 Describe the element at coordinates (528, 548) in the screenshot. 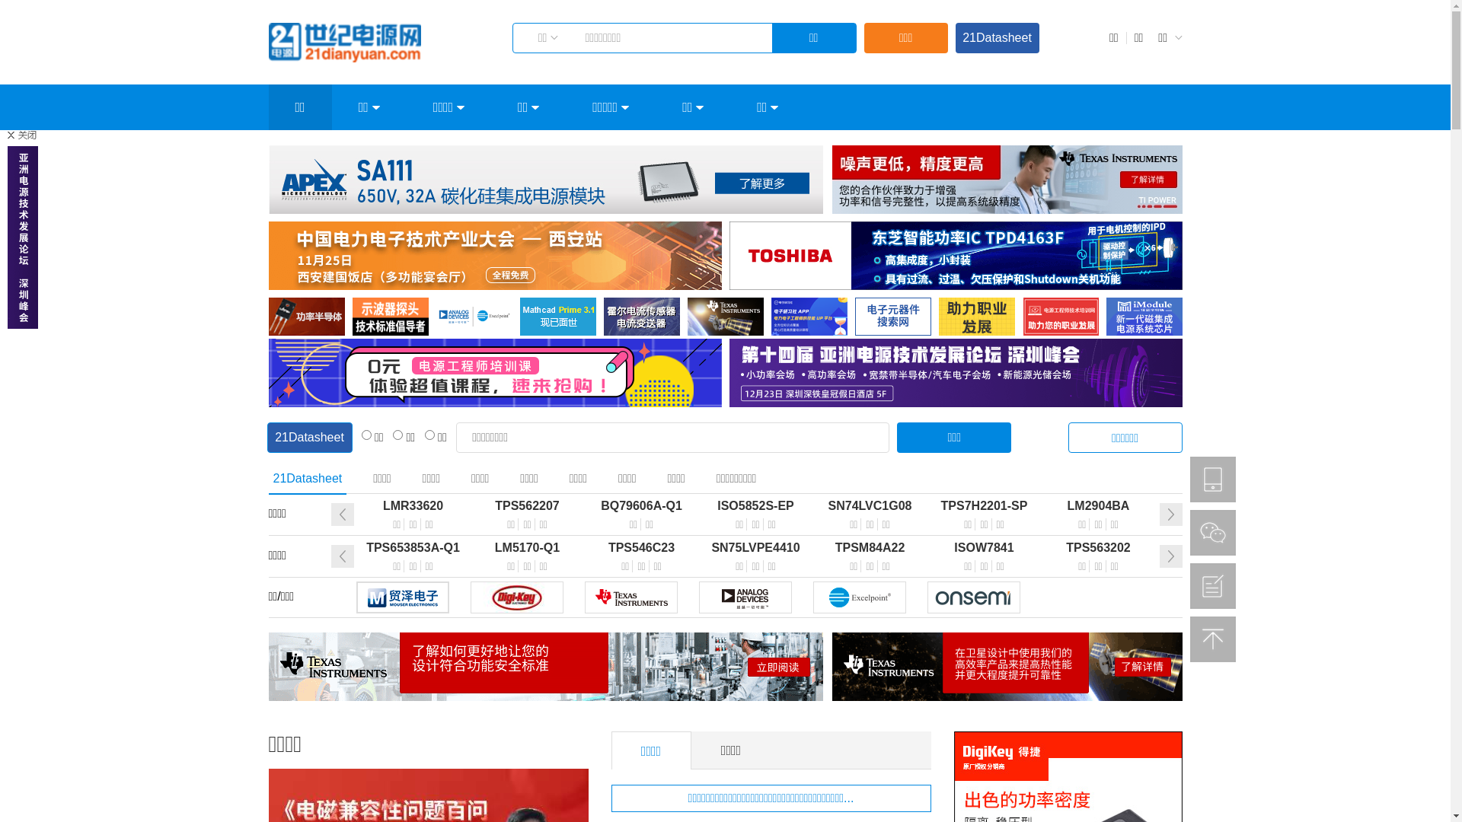

I see `LM5170-Q1` at that location.